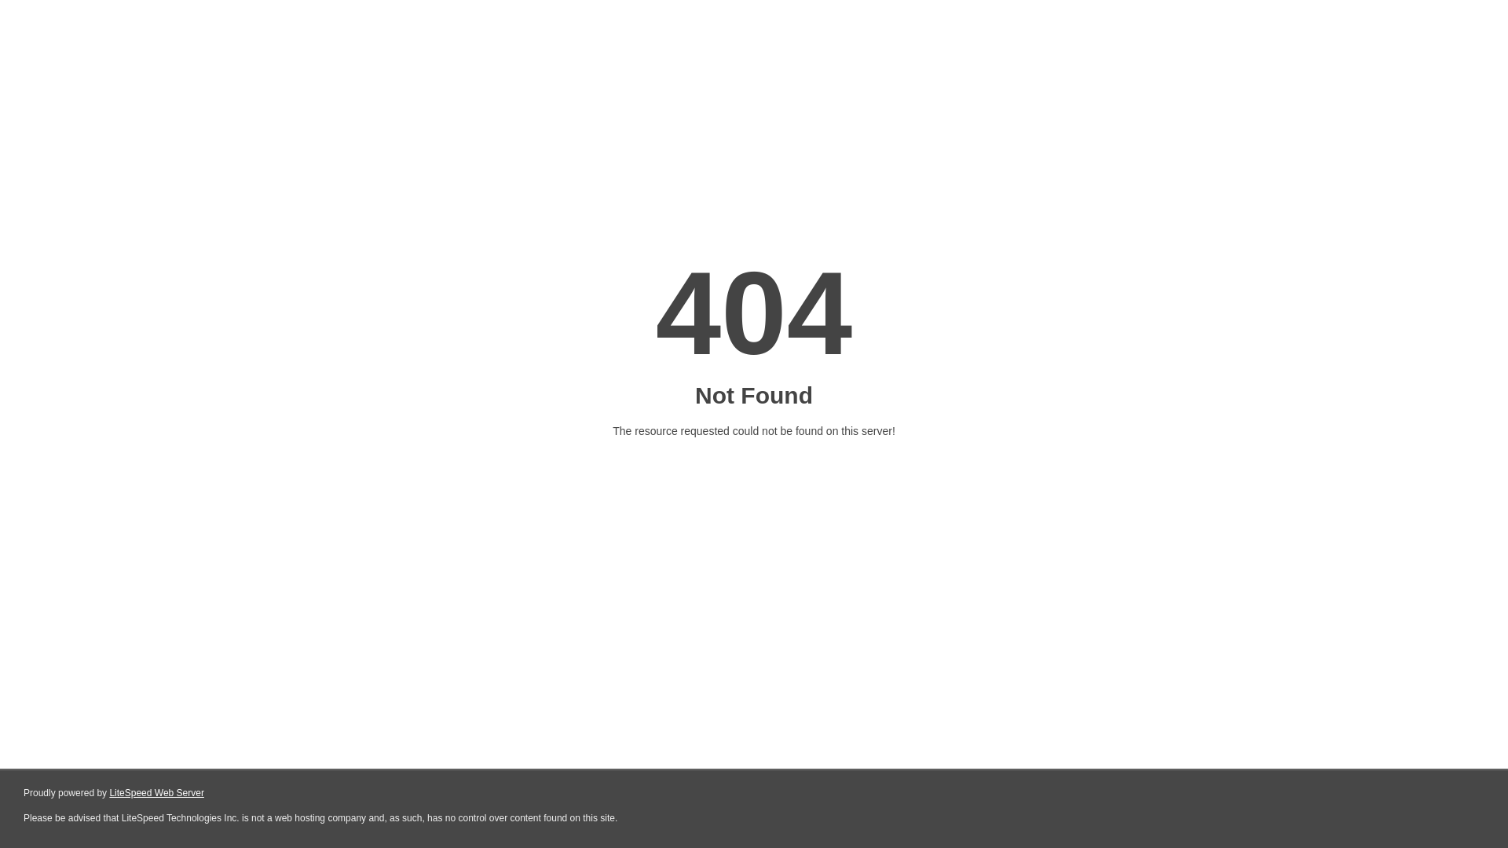 This screenshot has height=848, width=1508. What do you see at coordinates (157, 793) in the screenshot?
I see `LiteSpeed Web Server` at bounding box center [157, 793].